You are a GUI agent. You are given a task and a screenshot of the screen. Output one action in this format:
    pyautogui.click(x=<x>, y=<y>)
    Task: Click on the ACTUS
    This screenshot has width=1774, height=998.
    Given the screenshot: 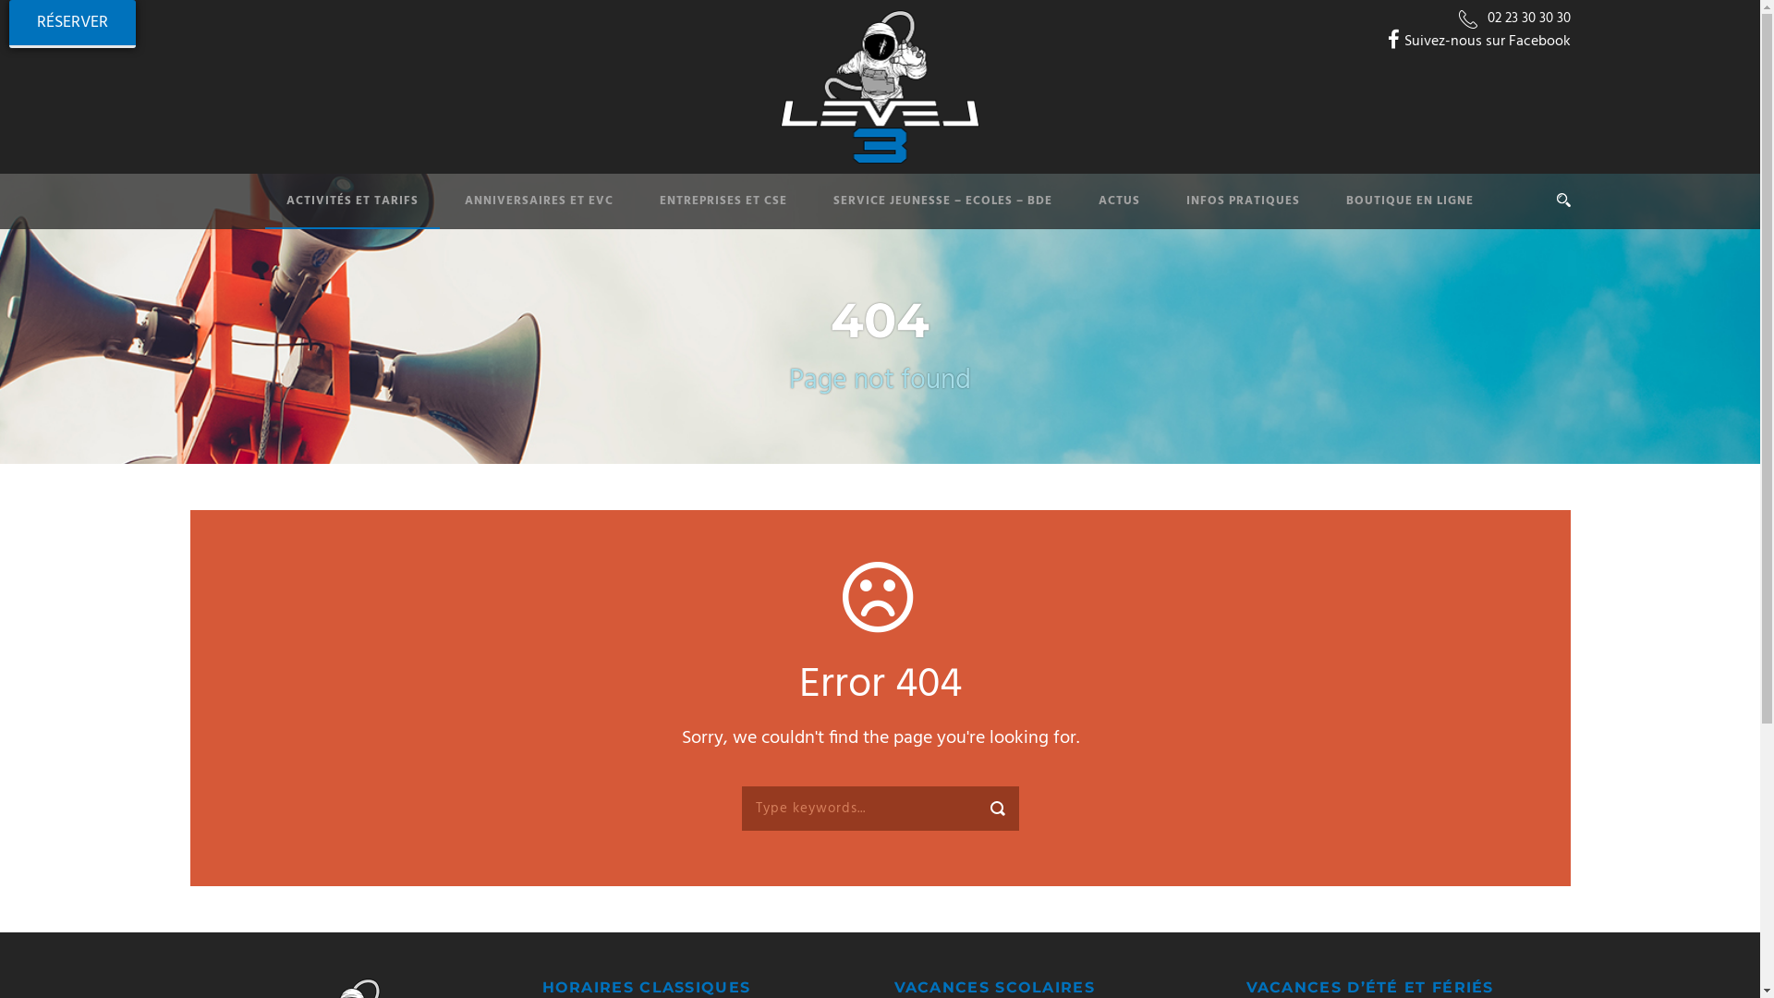 What is the action you would take?
    pyautogui.click(x=1096, y=211)
    